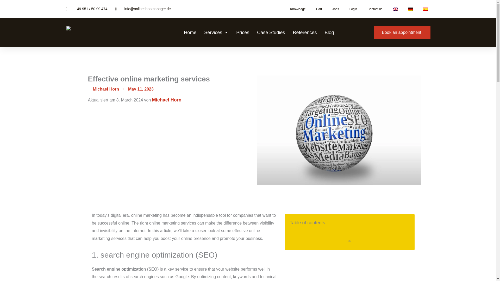 The width and height of the screenshot is (500, 281). What do you see at coordinates (375, 9) in the screenshot?
I see `Contact us` at bounding box center [375, 9].